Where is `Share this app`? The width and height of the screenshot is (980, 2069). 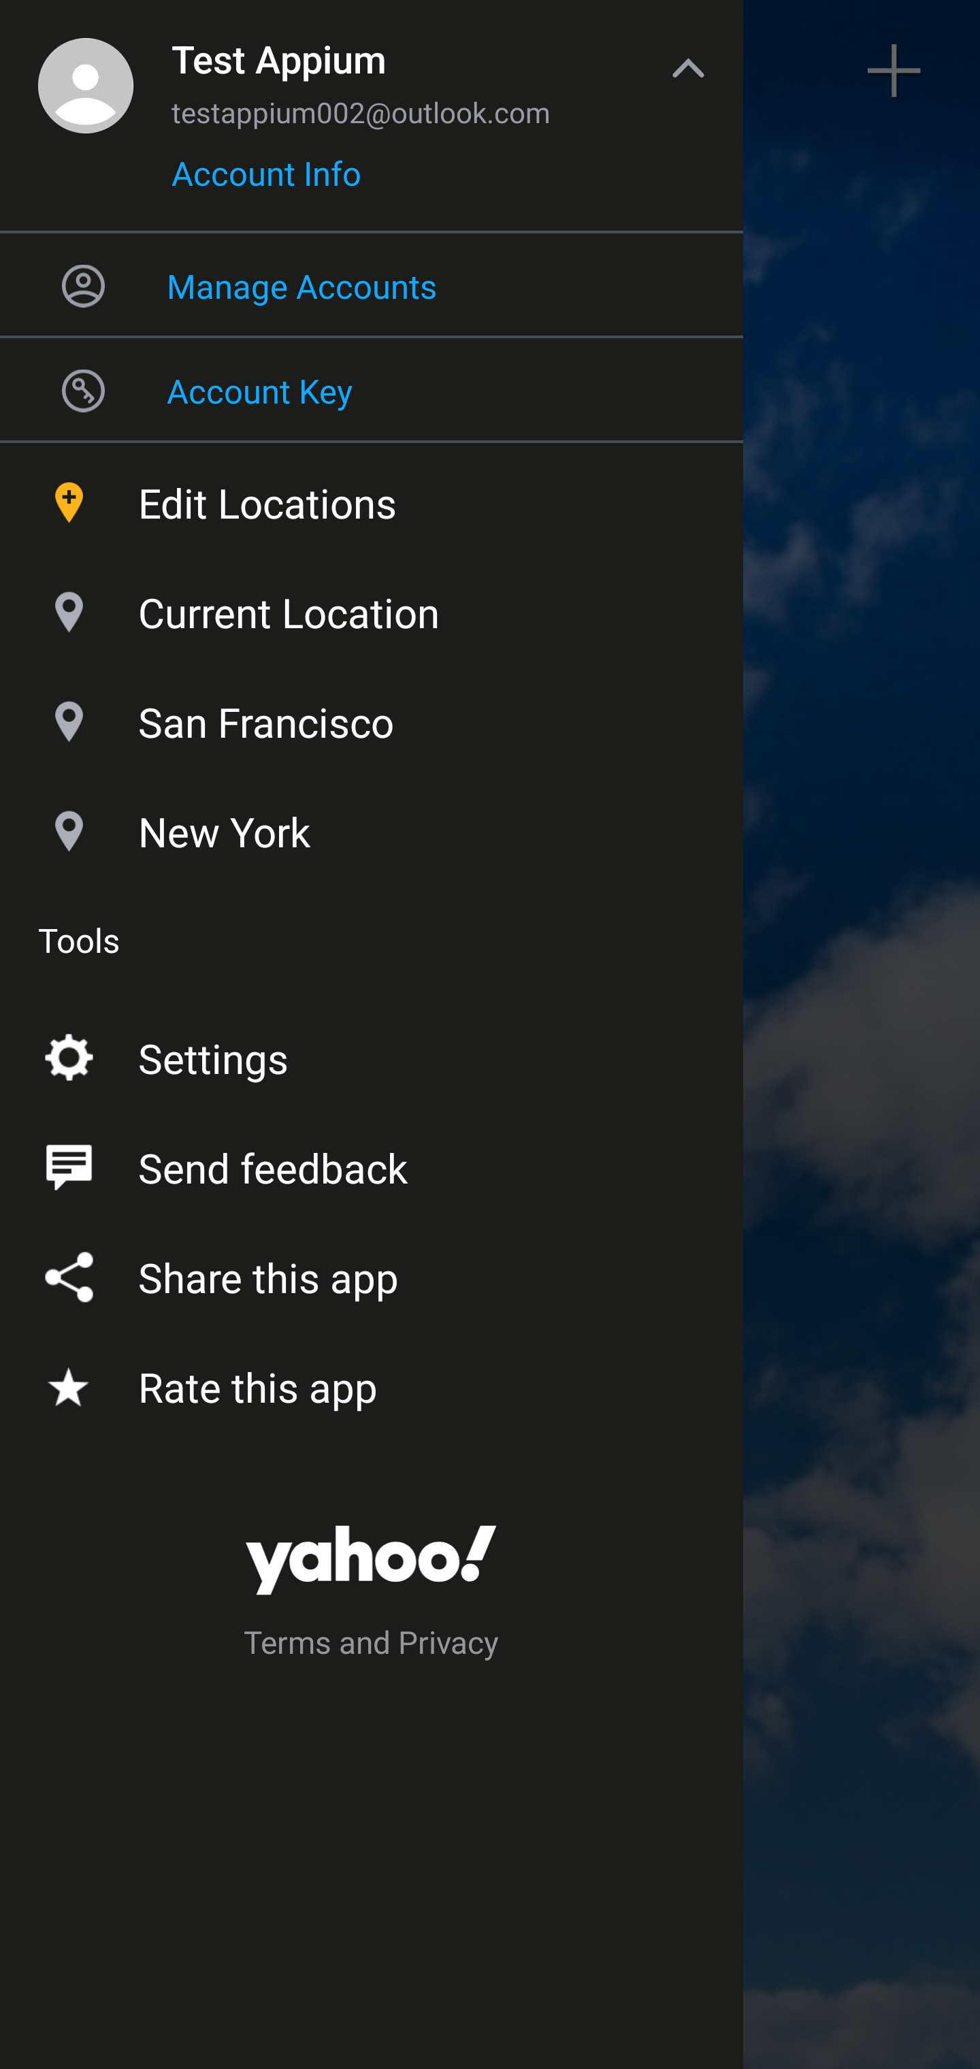 Share this app is located at coordinates (372, 1271).